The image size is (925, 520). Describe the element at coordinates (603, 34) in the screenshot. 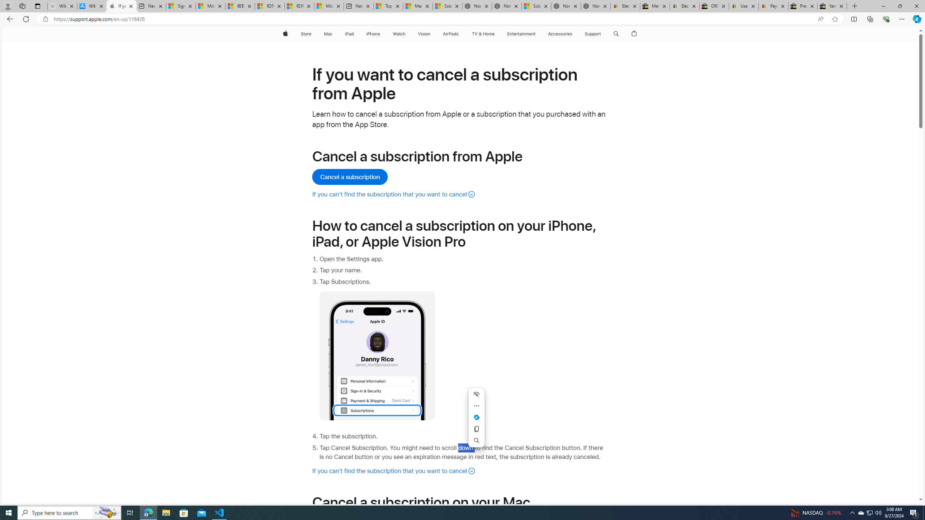

I see `Support menu` at that location.